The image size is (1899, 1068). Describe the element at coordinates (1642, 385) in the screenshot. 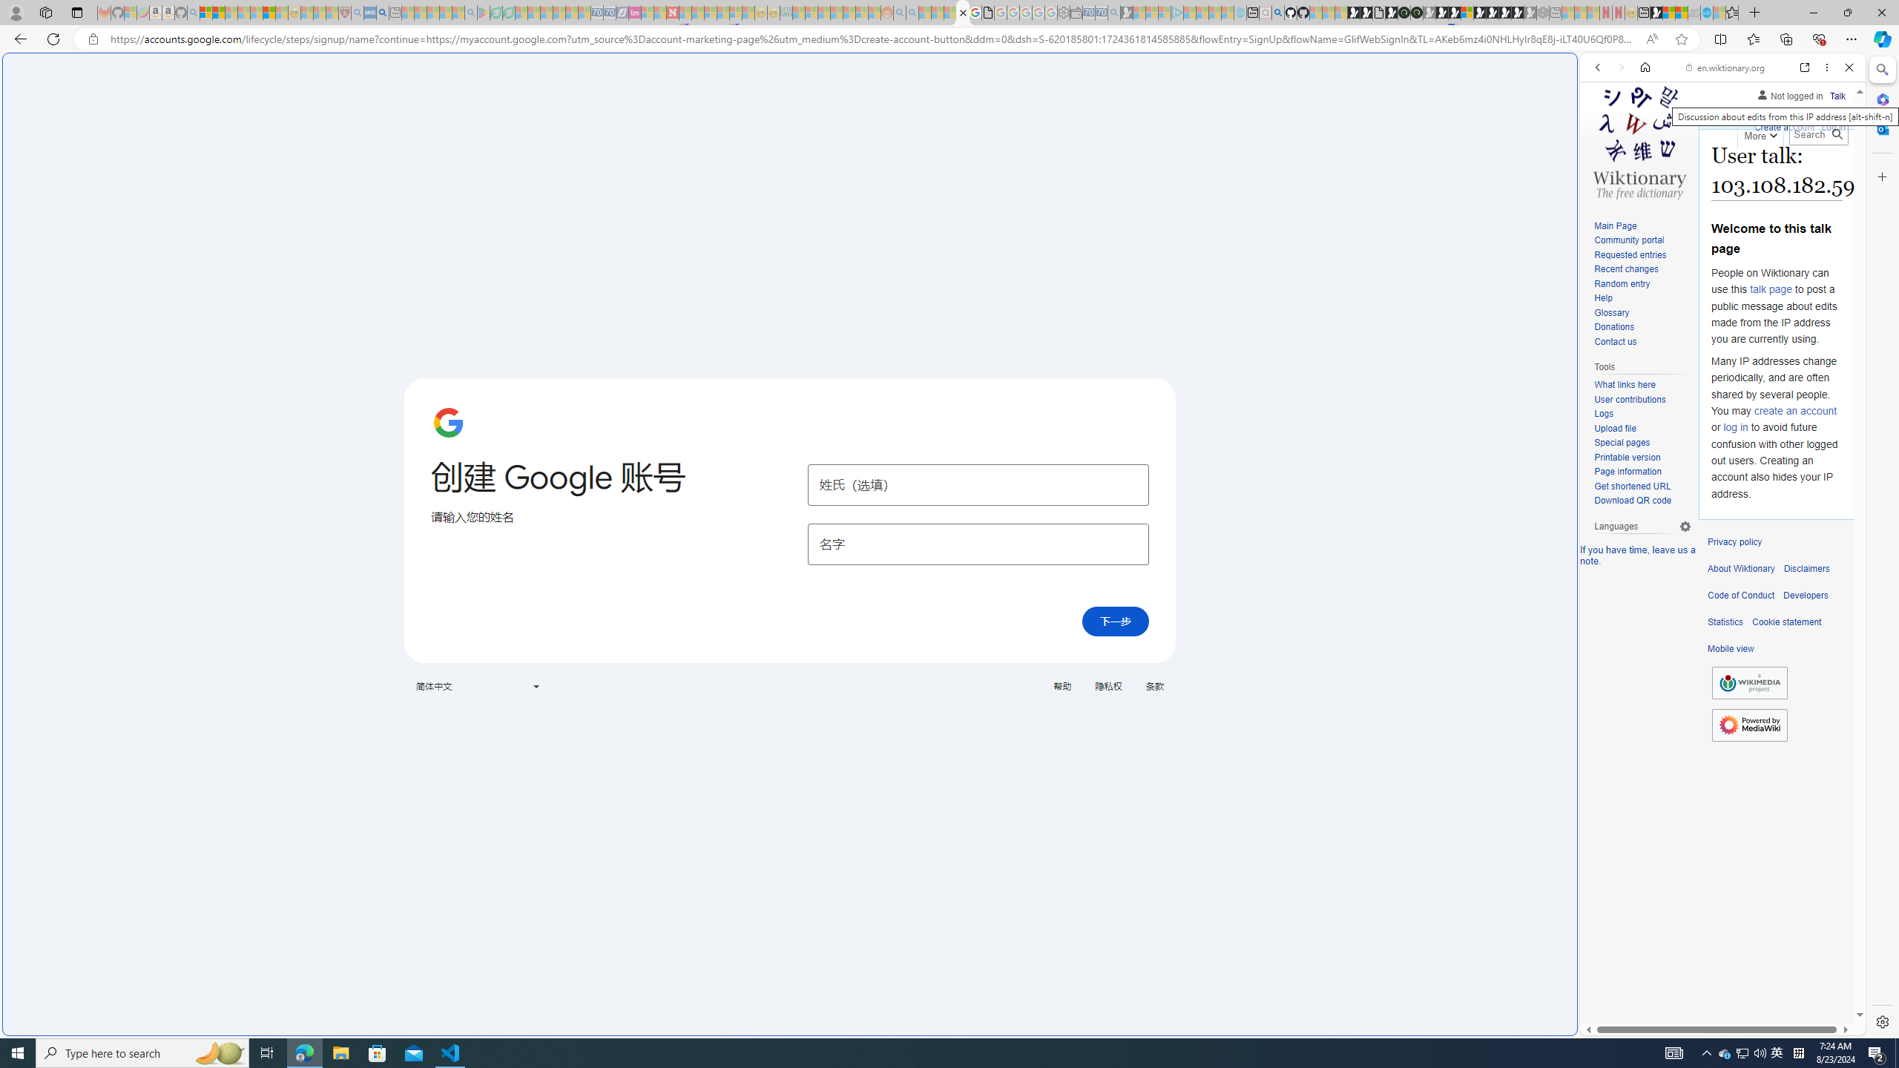

I see `What links here` at that location.